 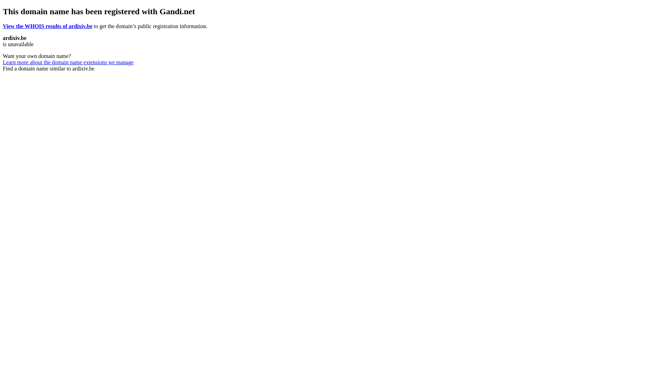 I want to click on View the WHOIS results of ardixiv.be, so click(x=48, y=26).